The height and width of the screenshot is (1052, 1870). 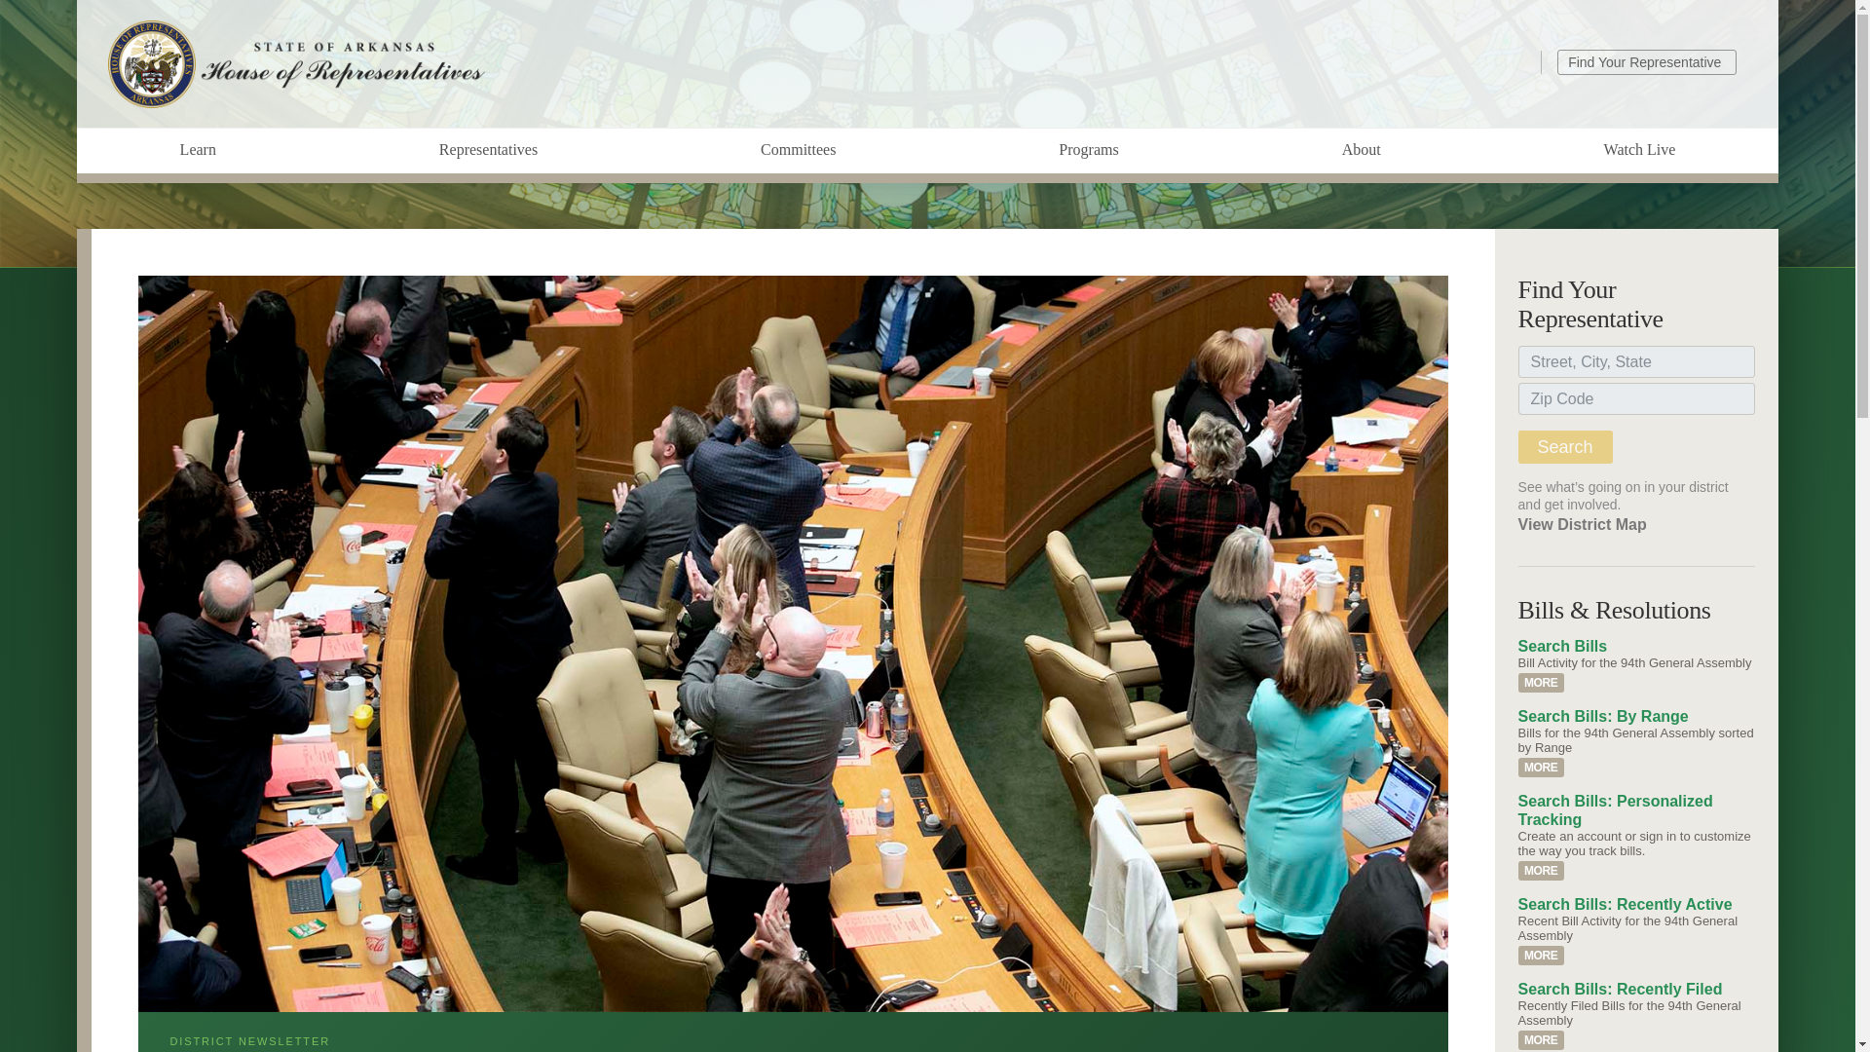 What do you see at coordinates (487, 150) in the screenshot?
I see `Representatives` at bounding box center [487, 150].